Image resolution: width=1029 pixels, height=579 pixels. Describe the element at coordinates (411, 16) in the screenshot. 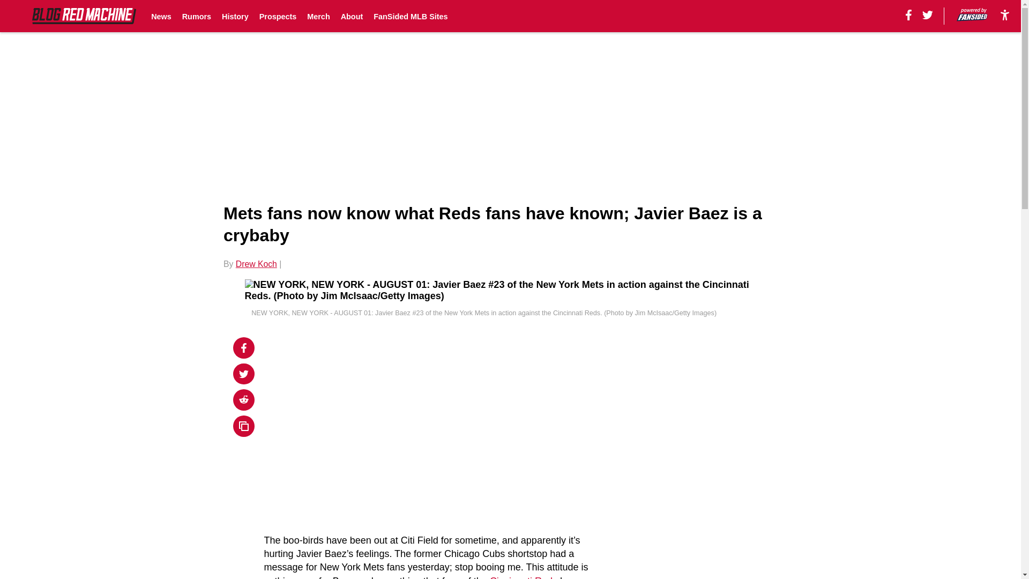

I see `FanSided MLB Sites` at that location.